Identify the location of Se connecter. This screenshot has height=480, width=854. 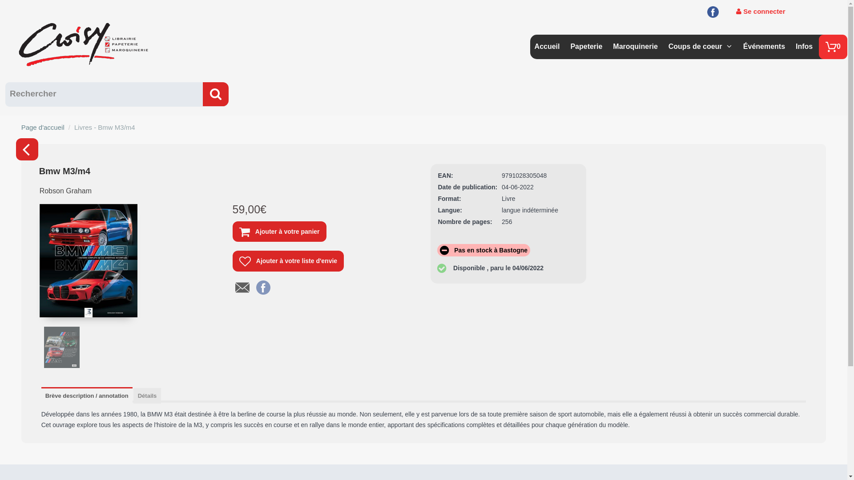
(761, 12).